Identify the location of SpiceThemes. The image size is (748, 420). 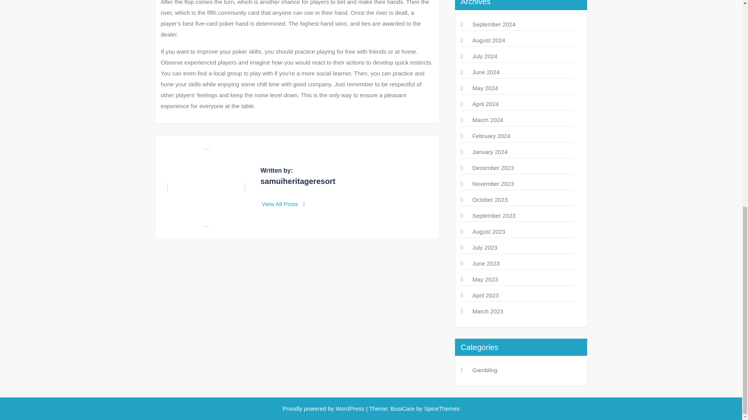
(441, 408).